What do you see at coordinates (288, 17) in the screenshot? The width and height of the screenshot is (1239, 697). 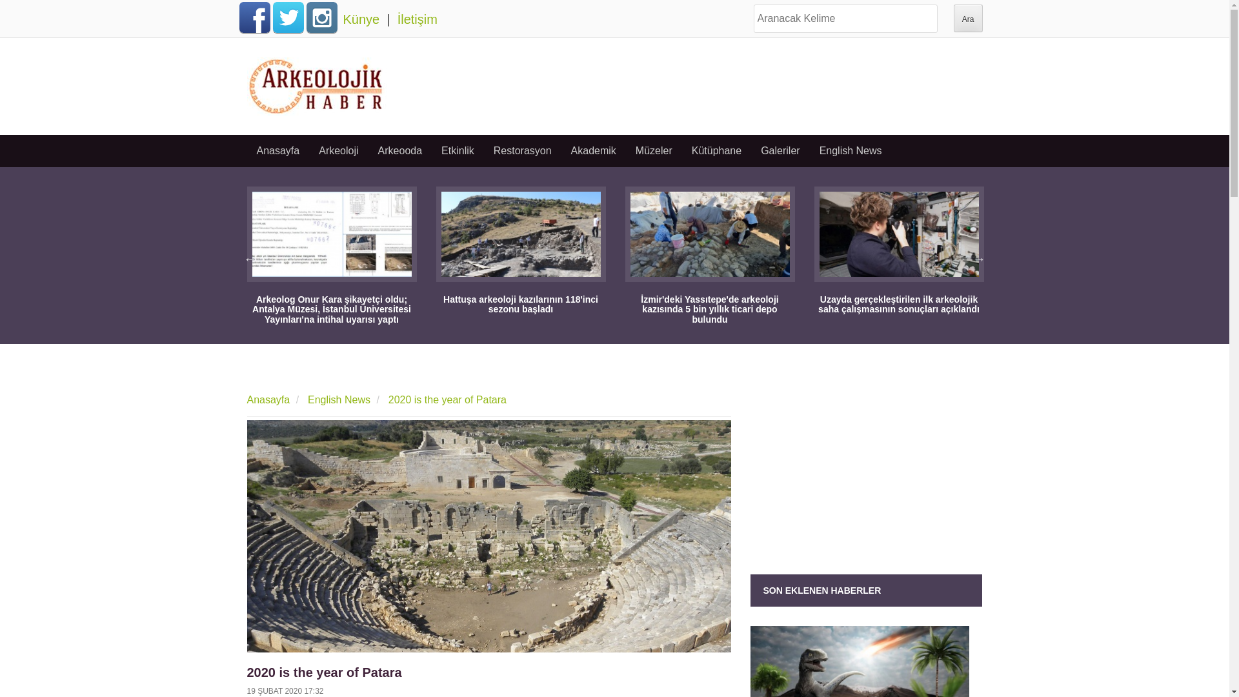 I see `Twitter` at bounding box center [288, 17].